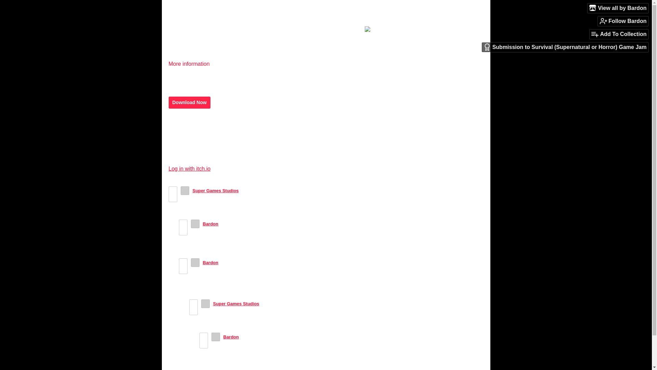 Image resolution: width=657 pixels, height=370 pixels. I want to click on Reply, so click(196, 245).